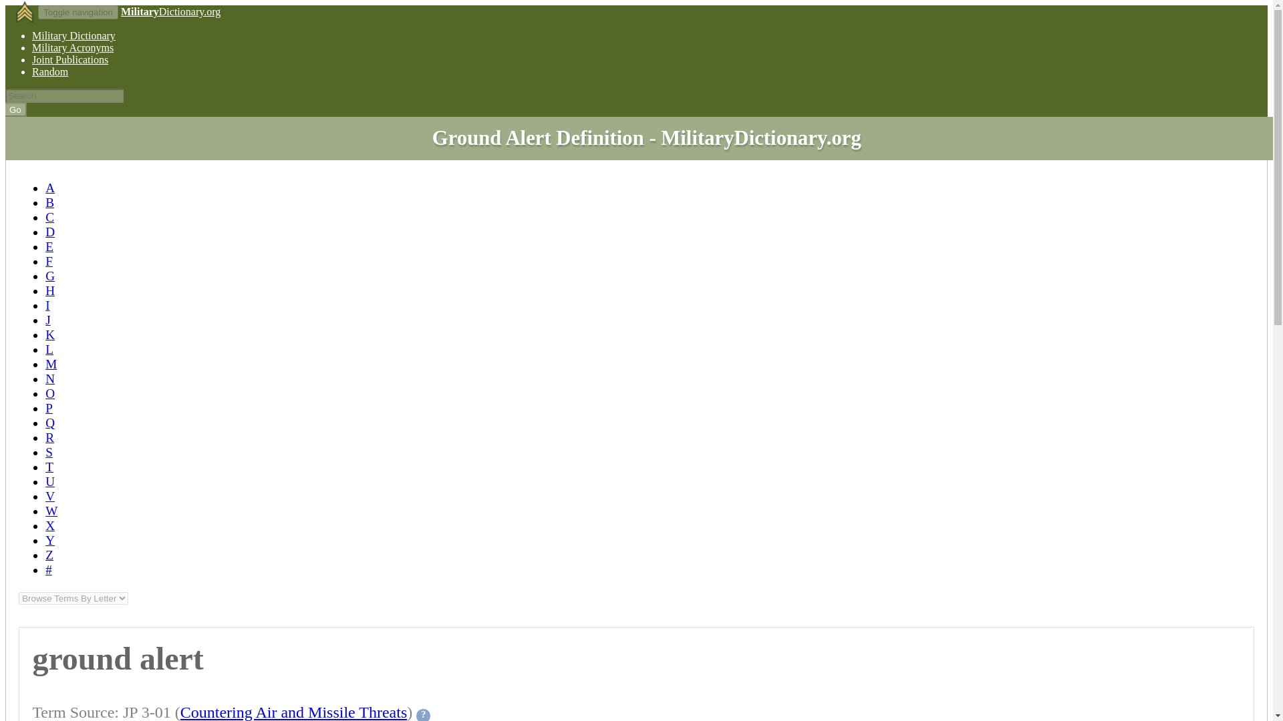 This screenshot has height=721, width=1283. What do you see at coordinates (78, 12) in the screenshot?
I see `Toggle navigation` at bounding box center [78, 12].